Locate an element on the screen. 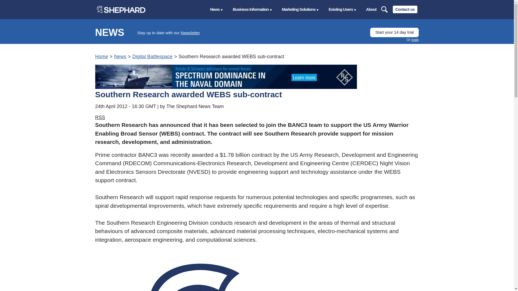 The height and width of the screenshot is (291, 518). Start your 14 day trial is located at coordinates (394, 32).